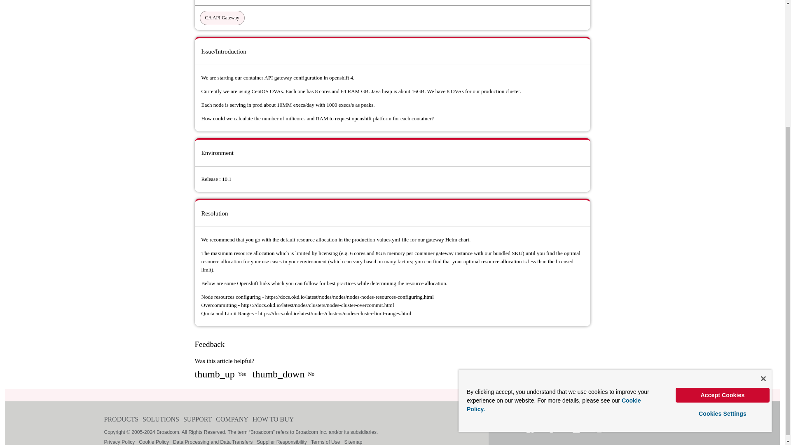 This screenshot has width=791, height=445. What do you see at coordinates (554, 230) in the screenshot?
I see `Cookie Policy.` at bounding box center [554, 230].